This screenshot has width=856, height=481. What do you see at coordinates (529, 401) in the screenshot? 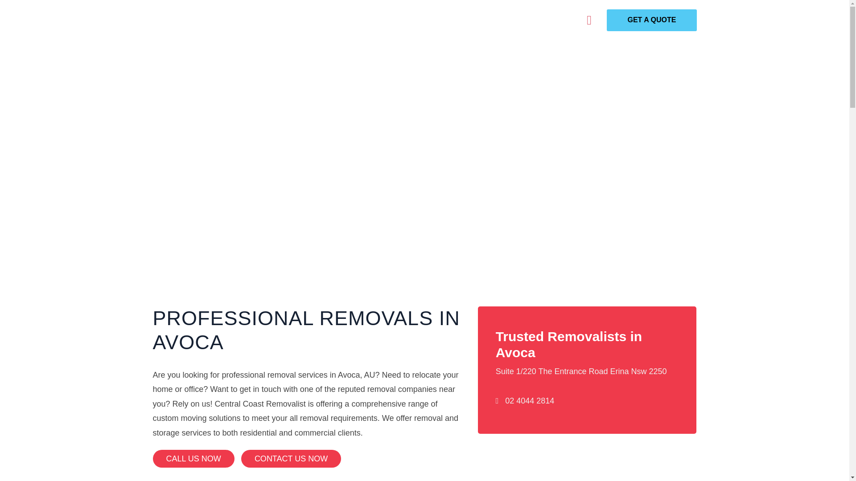
I see `02 4044 2814` at bounding box center [529, 401].